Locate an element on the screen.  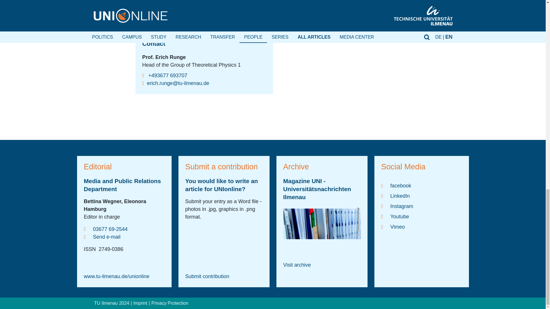
Youtube is located at coordinates (421, 216).